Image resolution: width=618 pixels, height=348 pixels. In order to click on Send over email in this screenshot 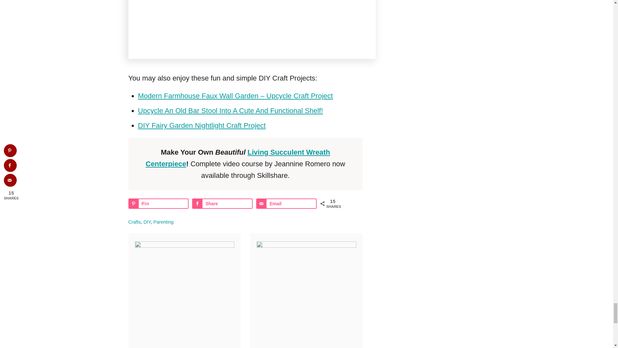, I will do `click(286, 204)`.